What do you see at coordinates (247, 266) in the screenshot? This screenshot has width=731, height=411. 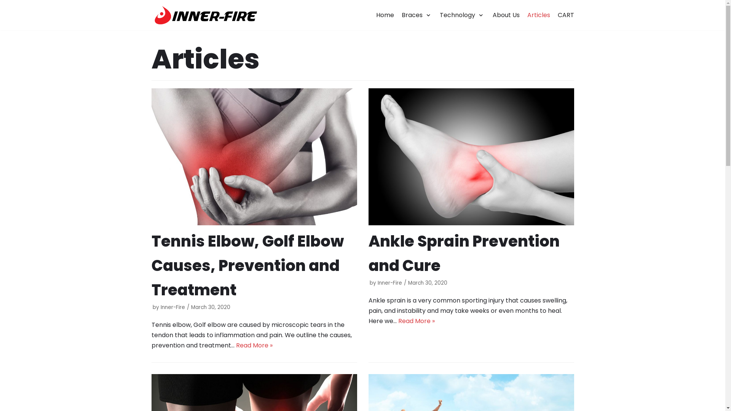 I see `Tennis Elbow, Golf Elbow Causes, Prevention and Treatment` at bounding box center [247, 266].